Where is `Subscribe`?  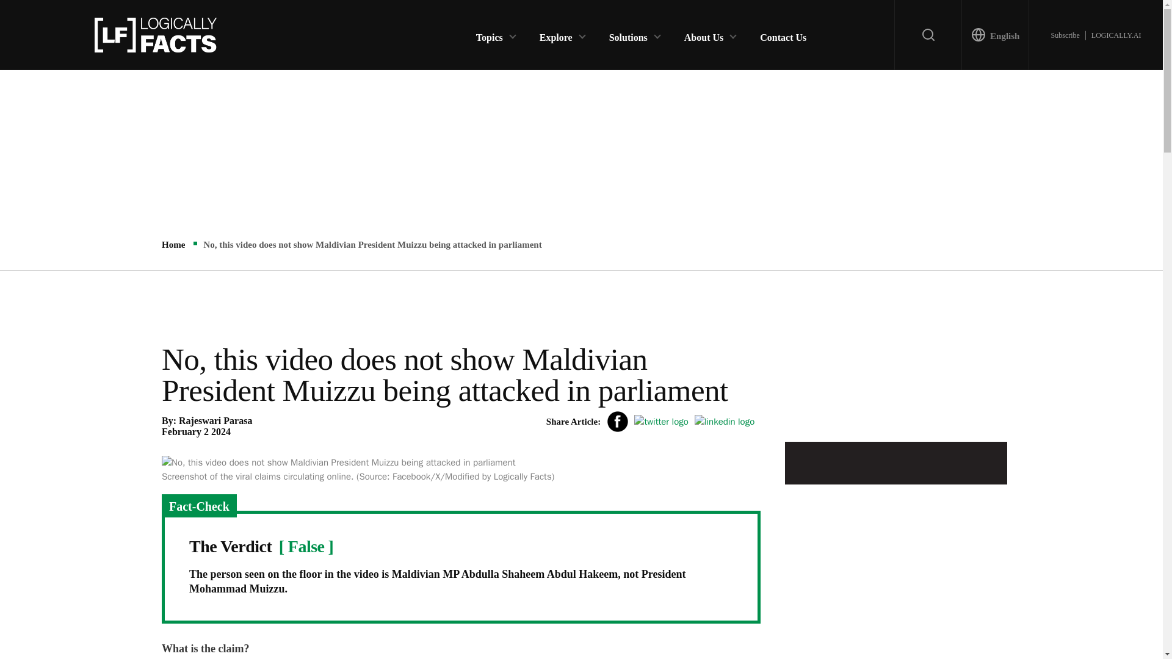 Subscribe is located at coordinates (1065, 35).